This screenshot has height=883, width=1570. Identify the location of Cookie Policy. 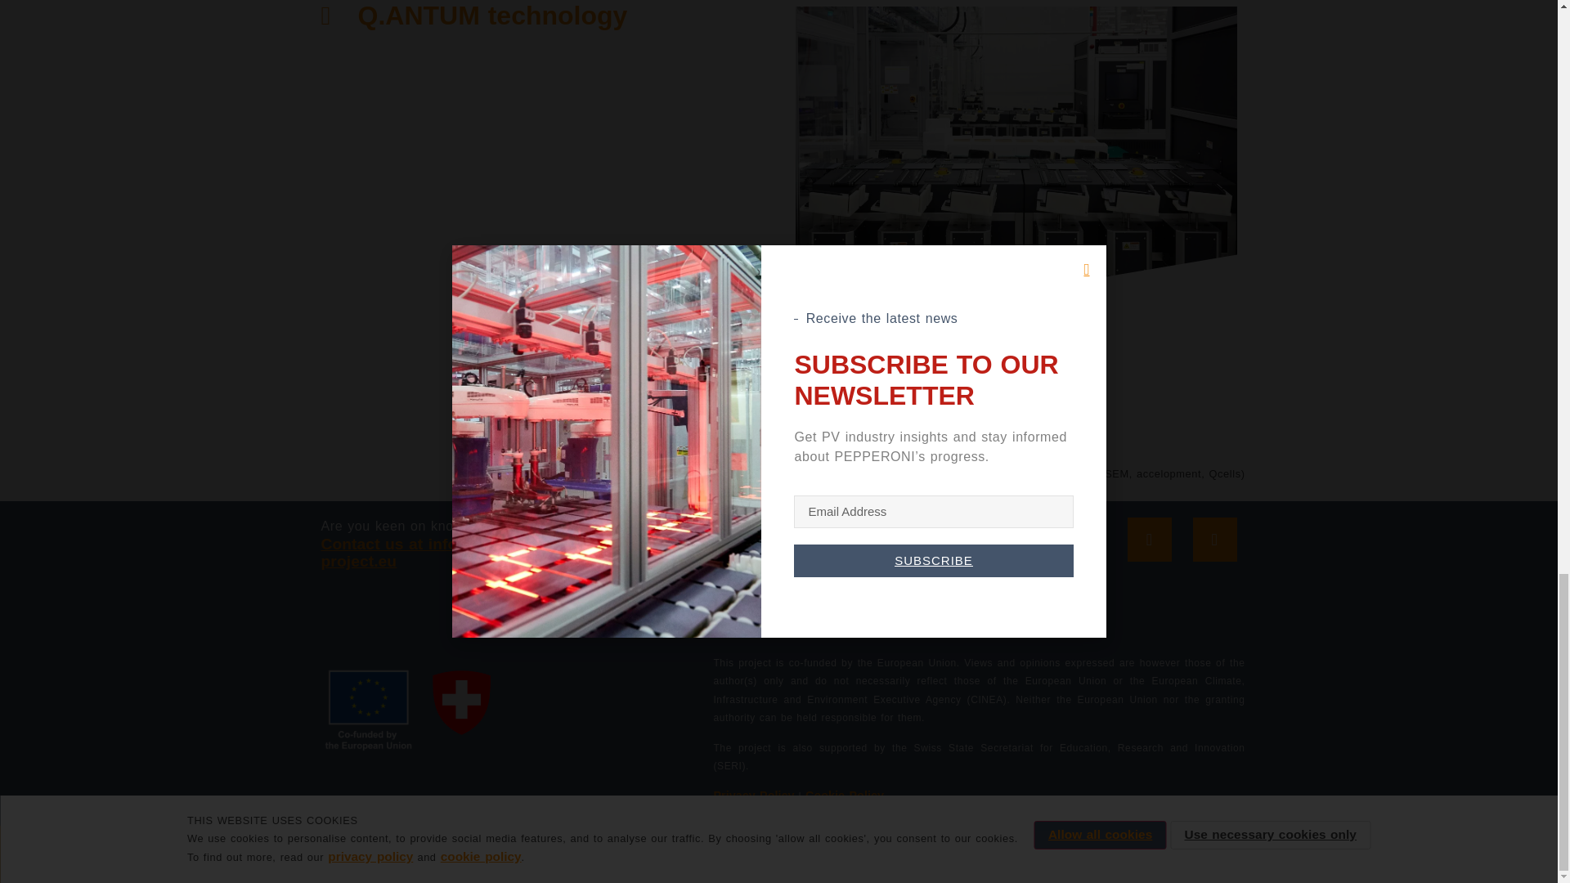
(844, 795).